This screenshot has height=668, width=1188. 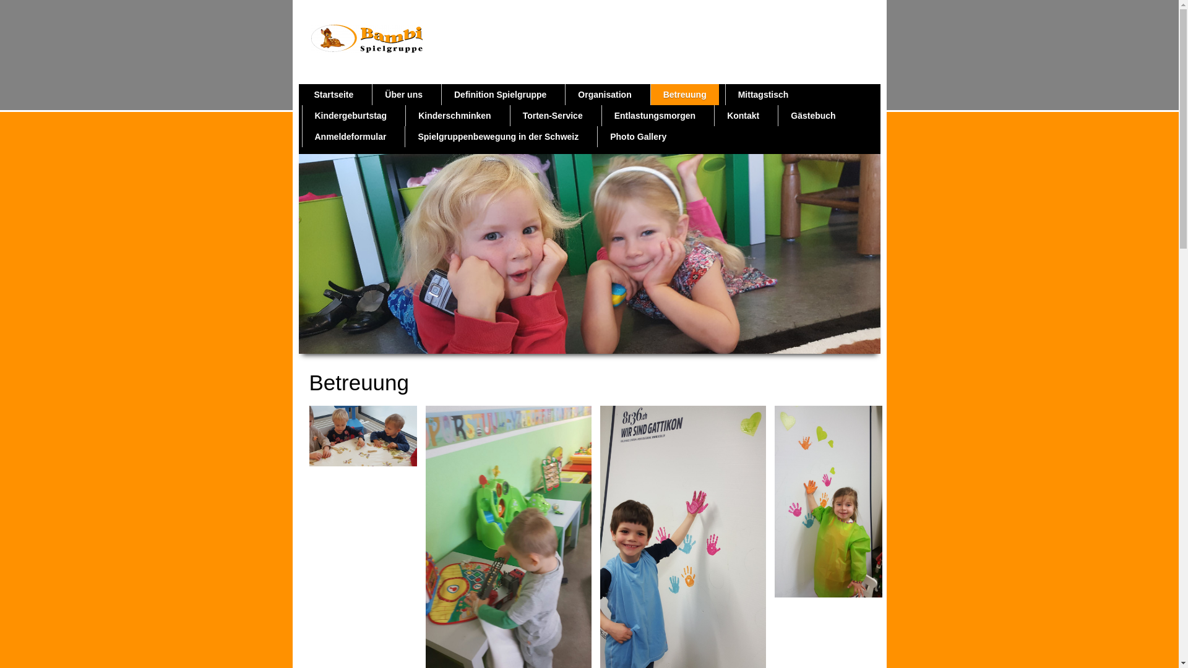 What do you see at coordinates (350, 116) in the screenshot?
I see `Kindergeburtstag` at bounding box center [350, 116].